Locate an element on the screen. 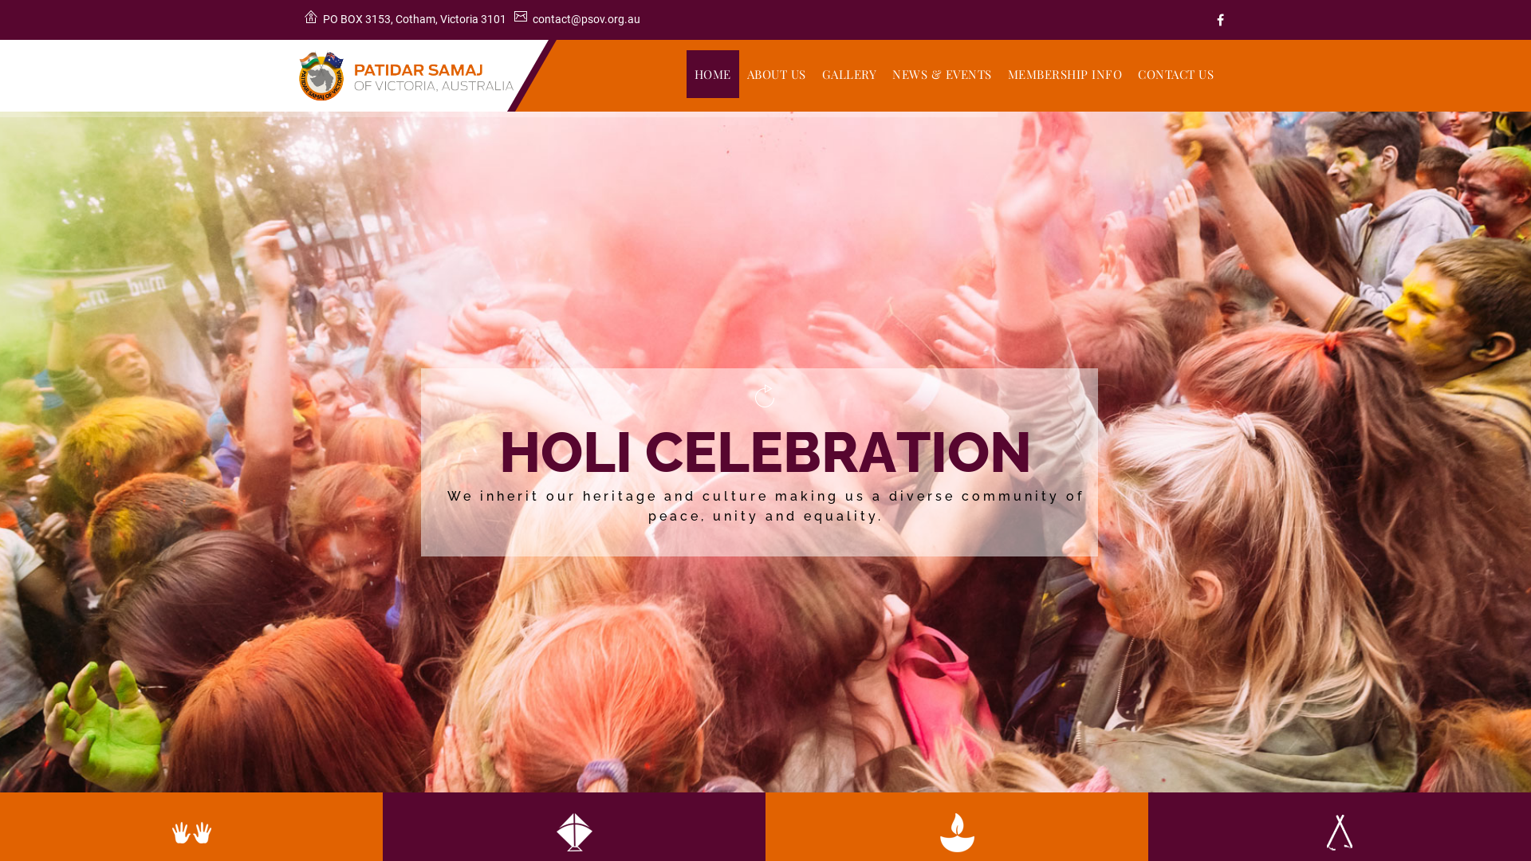 The height and width of the screenshot is (861, 1531). Facebook is located at coordinates (1220, 20).